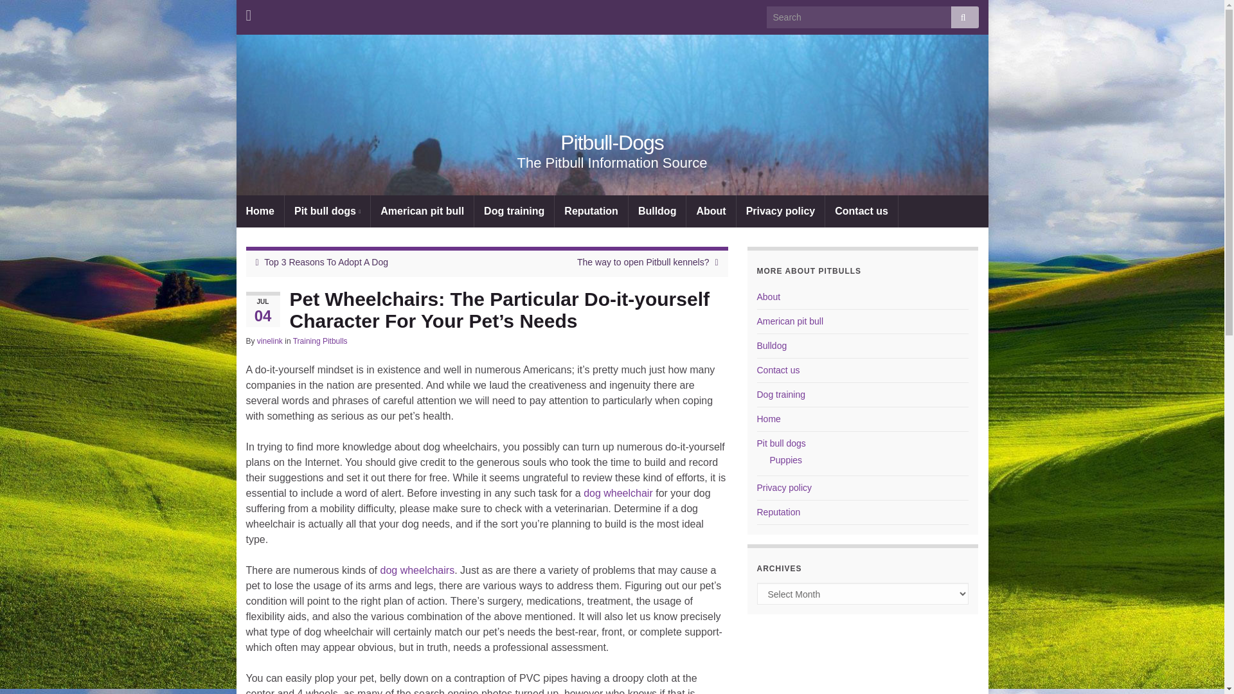  Describe the element at coordinates (260, 211) in the screenshot. I see `Home` at that location.